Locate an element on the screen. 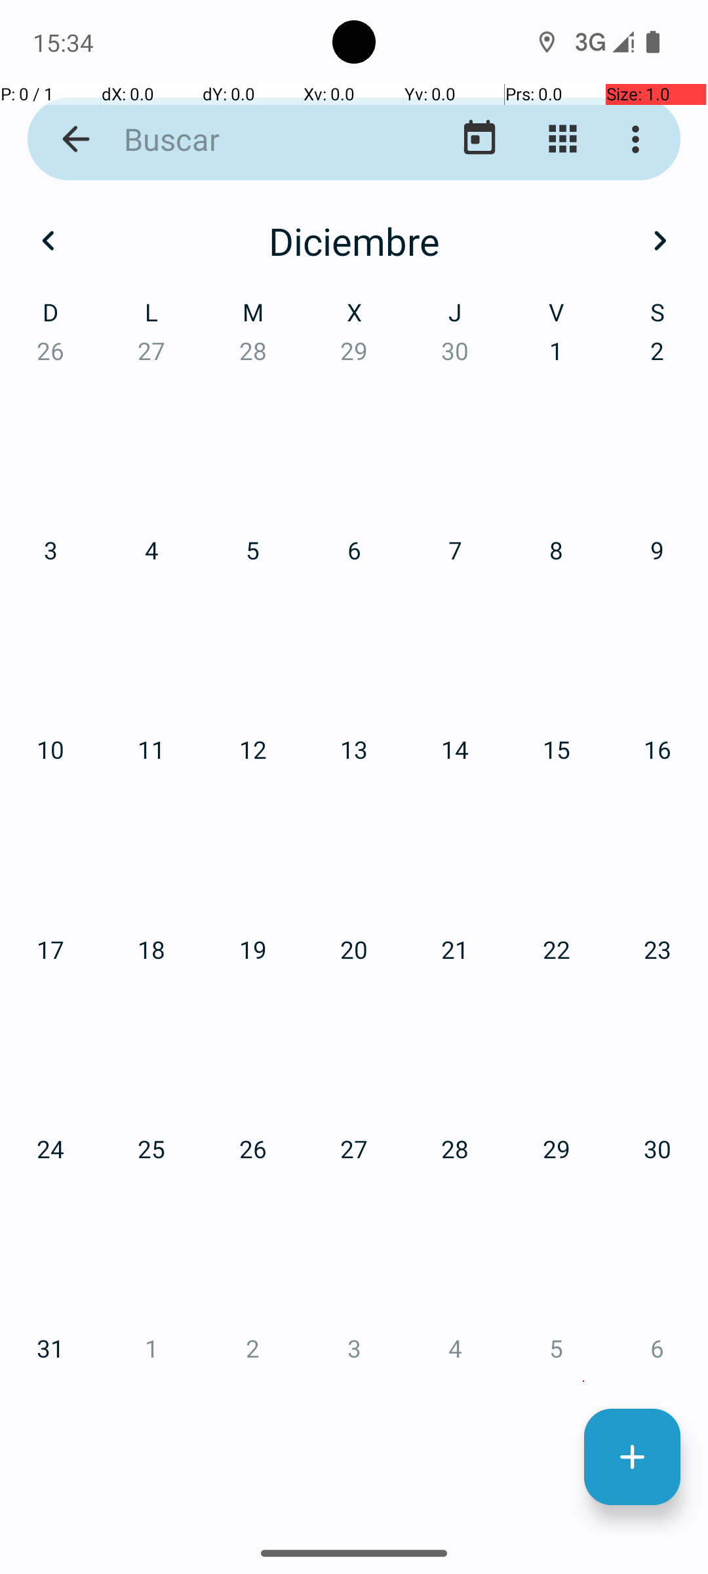  Nuevo evento is located at coordinates (632, 1457).